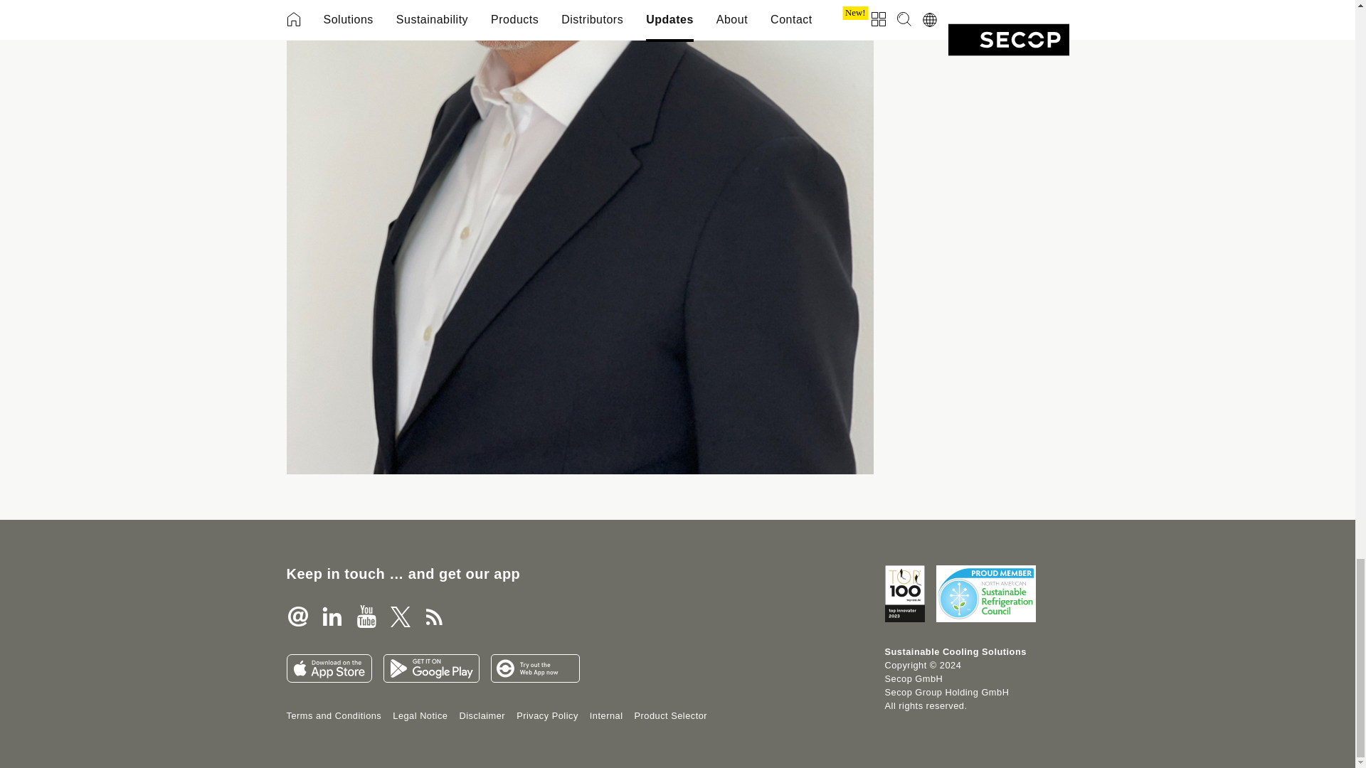 The width and height of the screenshot is (1366, 768). What do you see at coordinates (535, 668) in the screenshot?
I see `Secop Toolkit Web App` at bounding box center [535, 668].